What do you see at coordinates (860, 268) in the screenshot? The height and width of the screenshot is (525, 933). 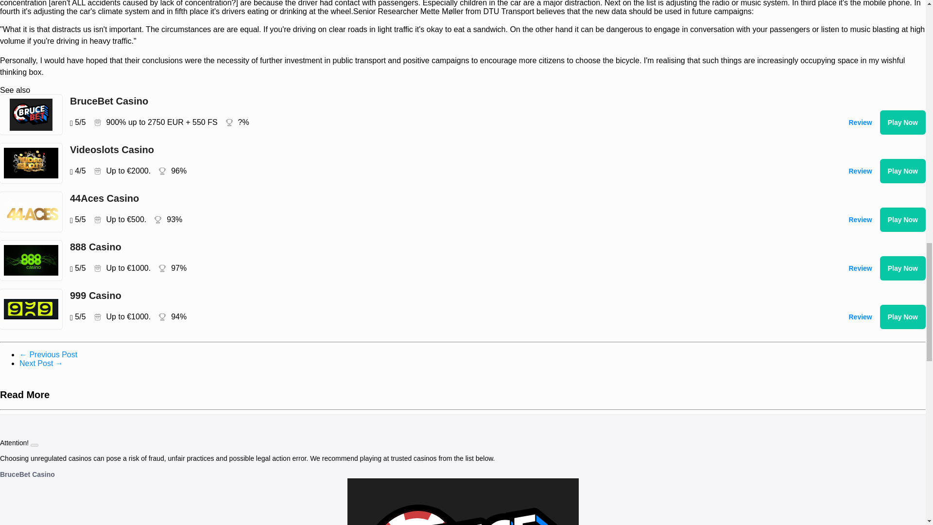 I see `Review` at bounding box center [860, 268].